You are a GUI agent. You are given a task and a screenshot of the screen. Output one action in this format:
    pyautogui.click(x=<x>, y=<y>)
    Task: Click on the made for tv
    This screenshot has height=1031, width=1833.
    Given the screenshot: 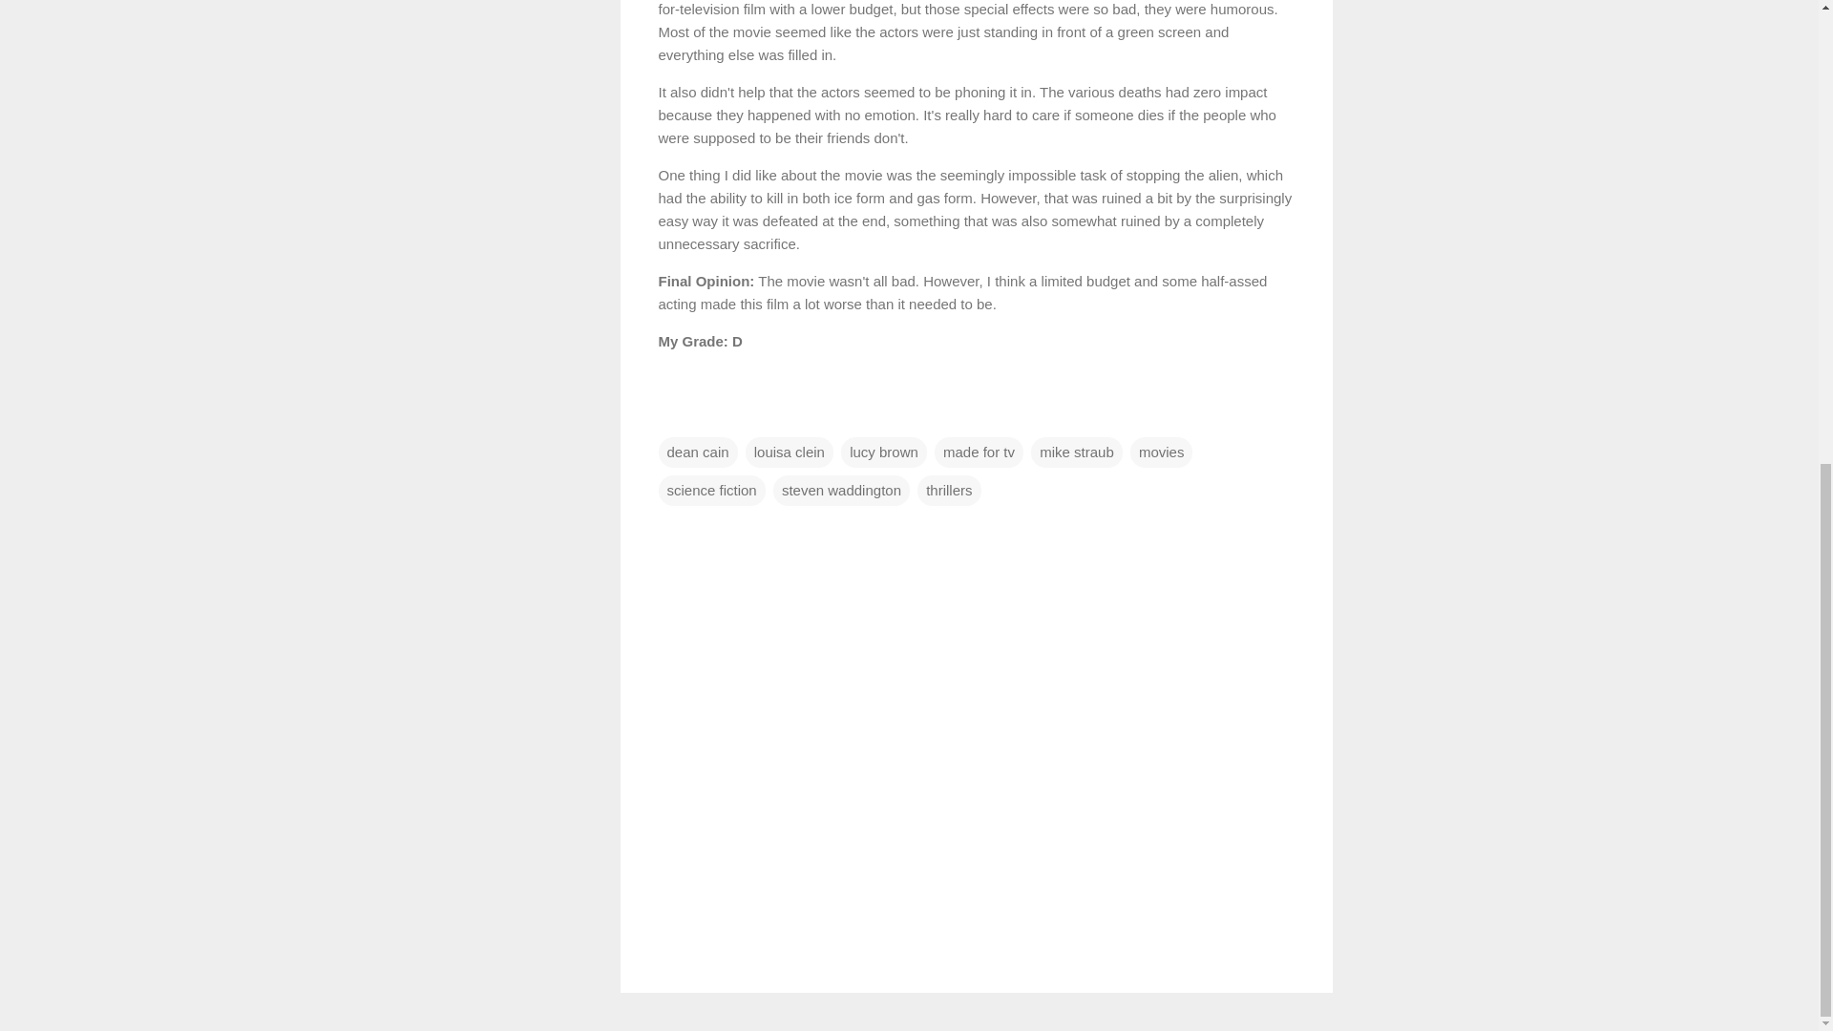 What is the action you would take?
    pyautogui.click(x=979, y=452)
    